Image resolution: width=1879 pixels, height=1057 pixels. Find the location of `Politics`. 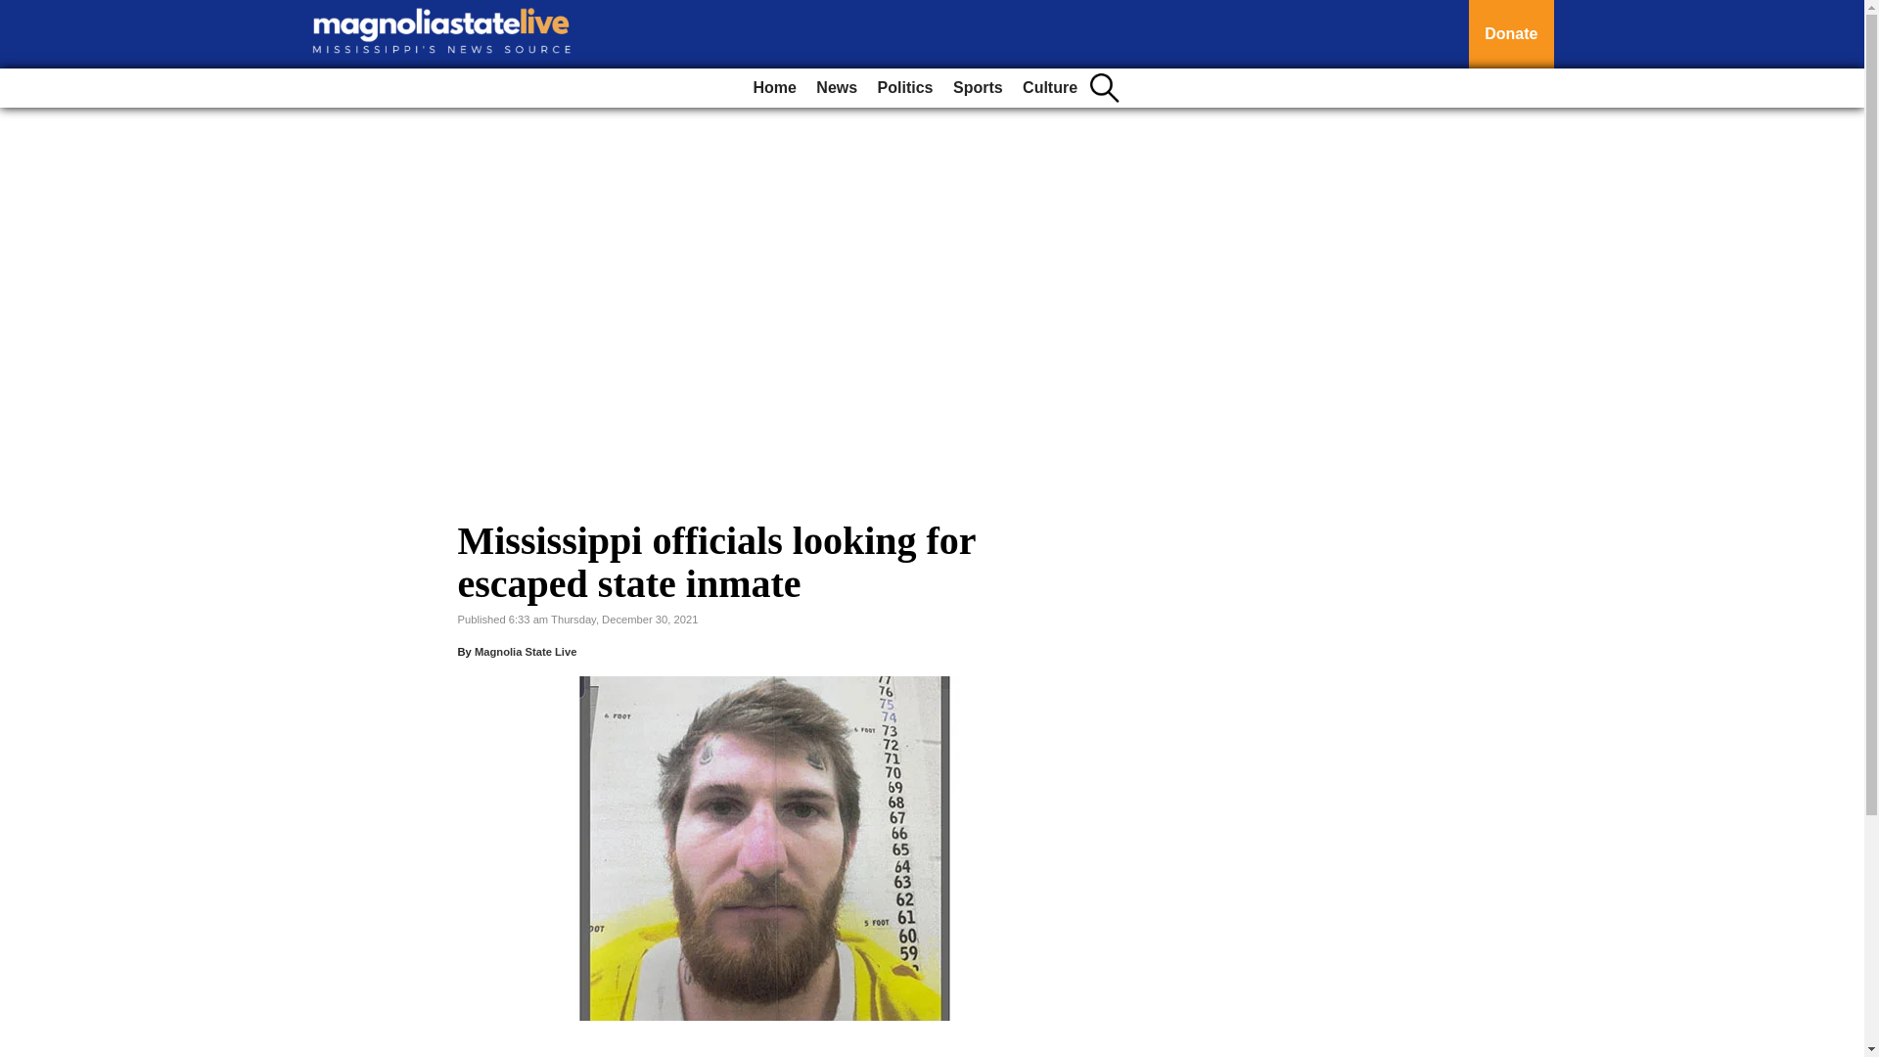

Politics is located at coordinates (904, 88).